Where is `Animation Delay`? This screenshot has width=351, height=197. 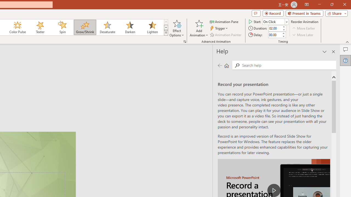
Animation Delay is located at coordinates (275, 35).